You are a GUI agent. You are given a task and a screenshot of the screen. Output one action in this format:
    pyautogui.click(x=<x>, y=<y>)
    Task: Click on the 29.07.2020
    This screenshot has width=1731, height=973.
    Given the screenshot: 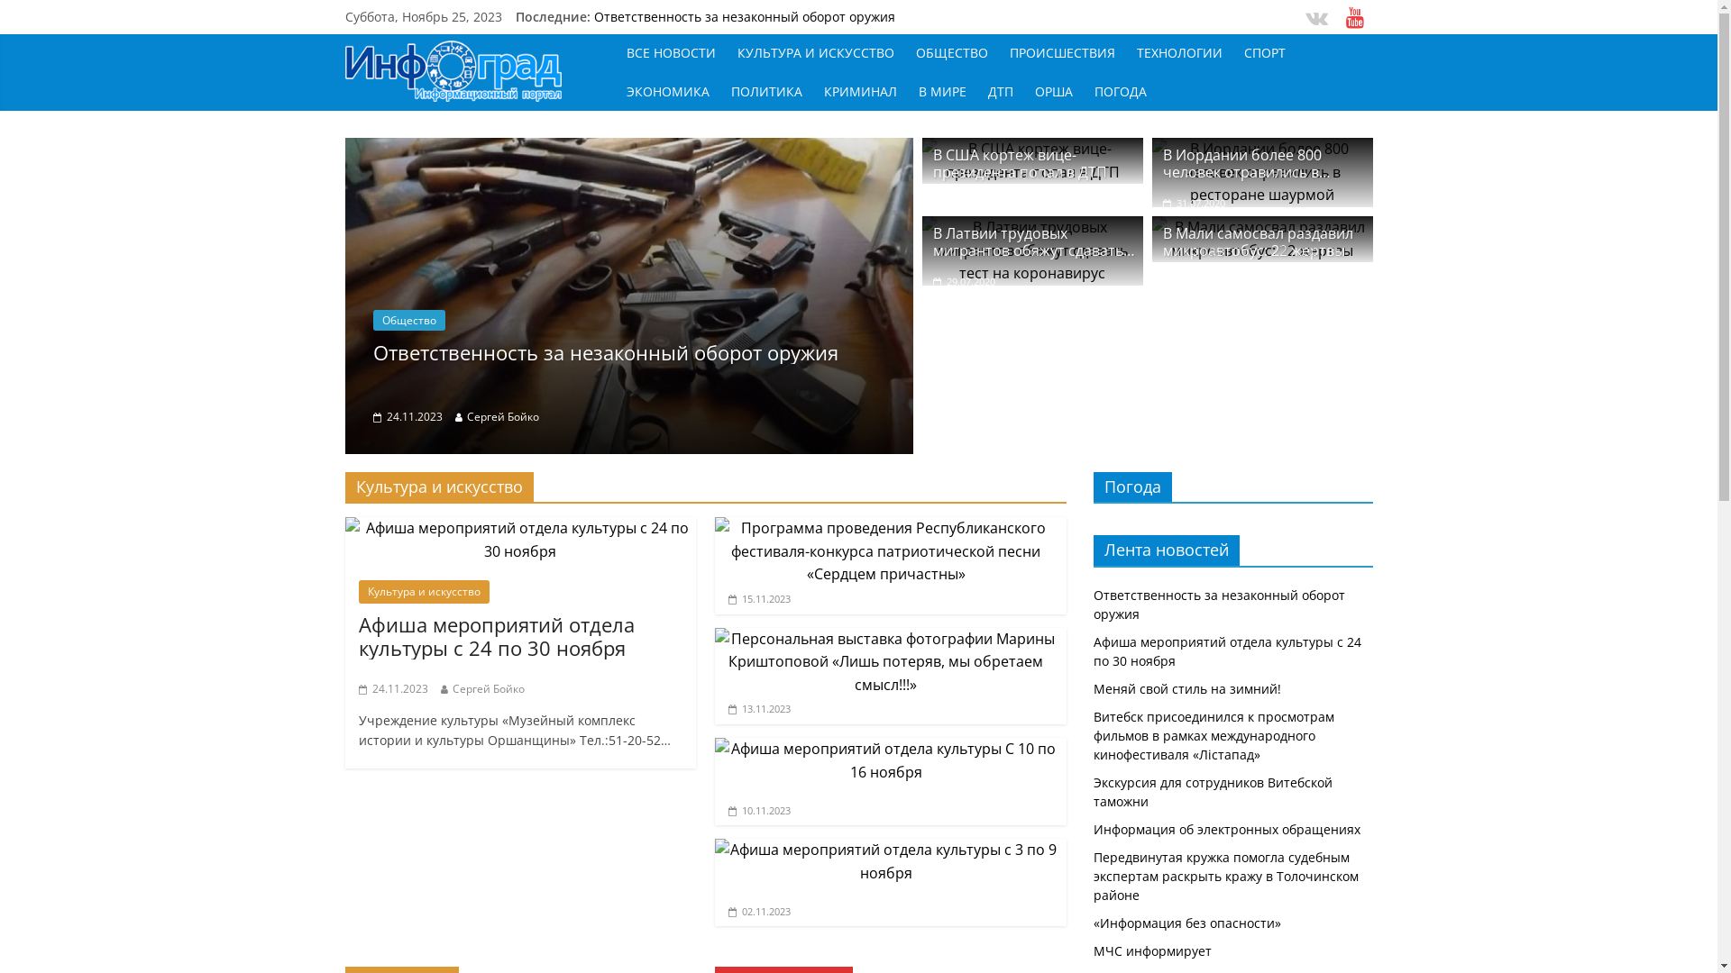 What is the action you would take?
    pyautogui.click(x=1194, y=281)
    